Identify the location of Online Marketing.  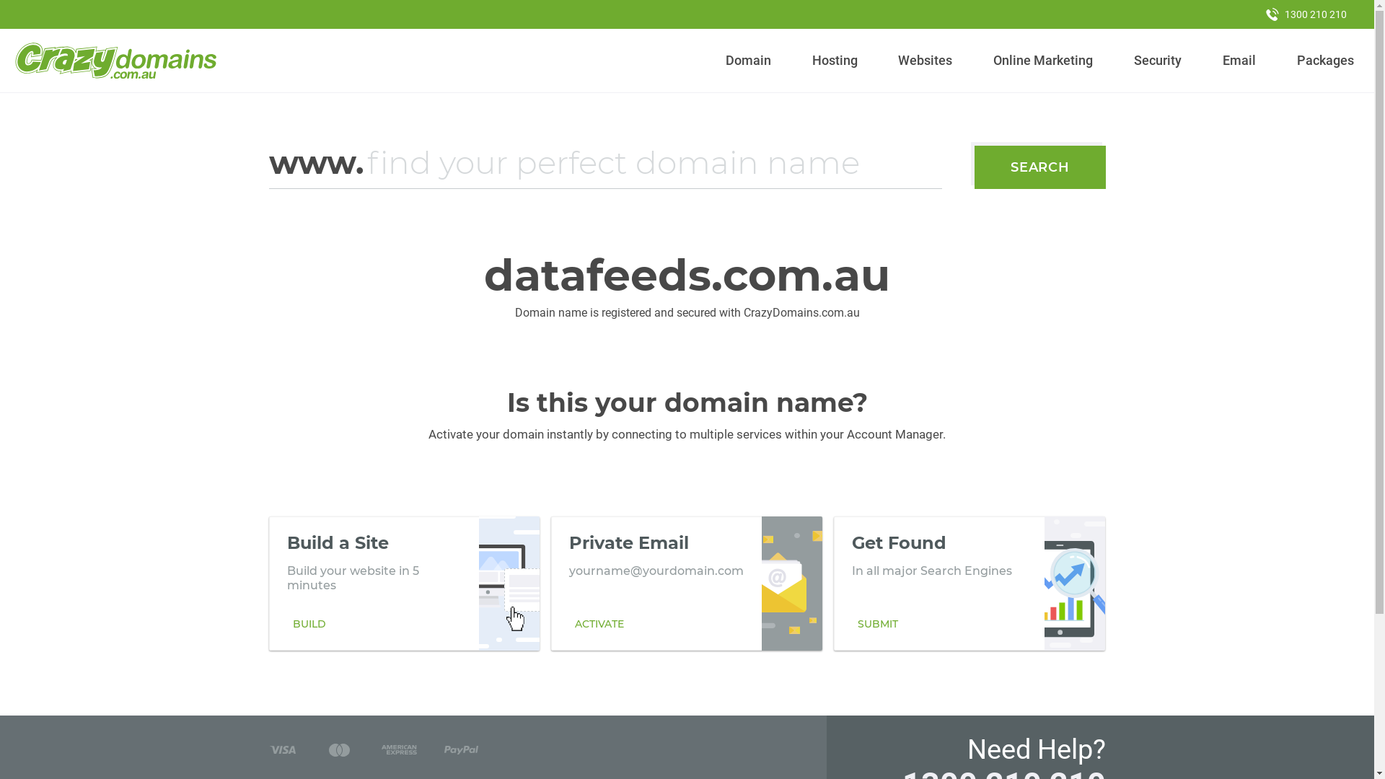
(1043, 61).